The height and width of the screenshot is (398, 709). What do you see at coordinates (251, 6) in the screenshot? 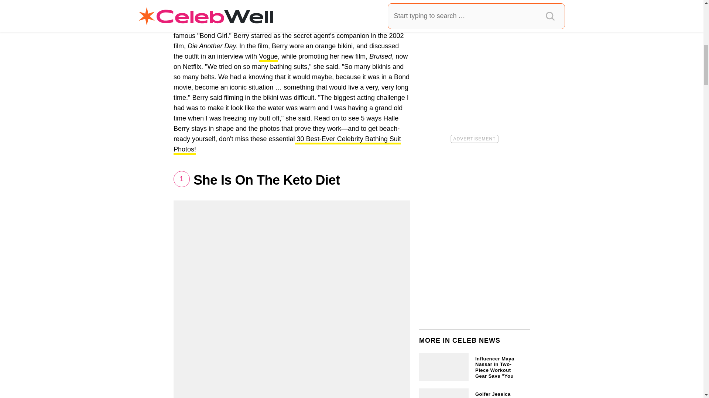
I see `Share on Twitter` at bounding box center [251, 6].